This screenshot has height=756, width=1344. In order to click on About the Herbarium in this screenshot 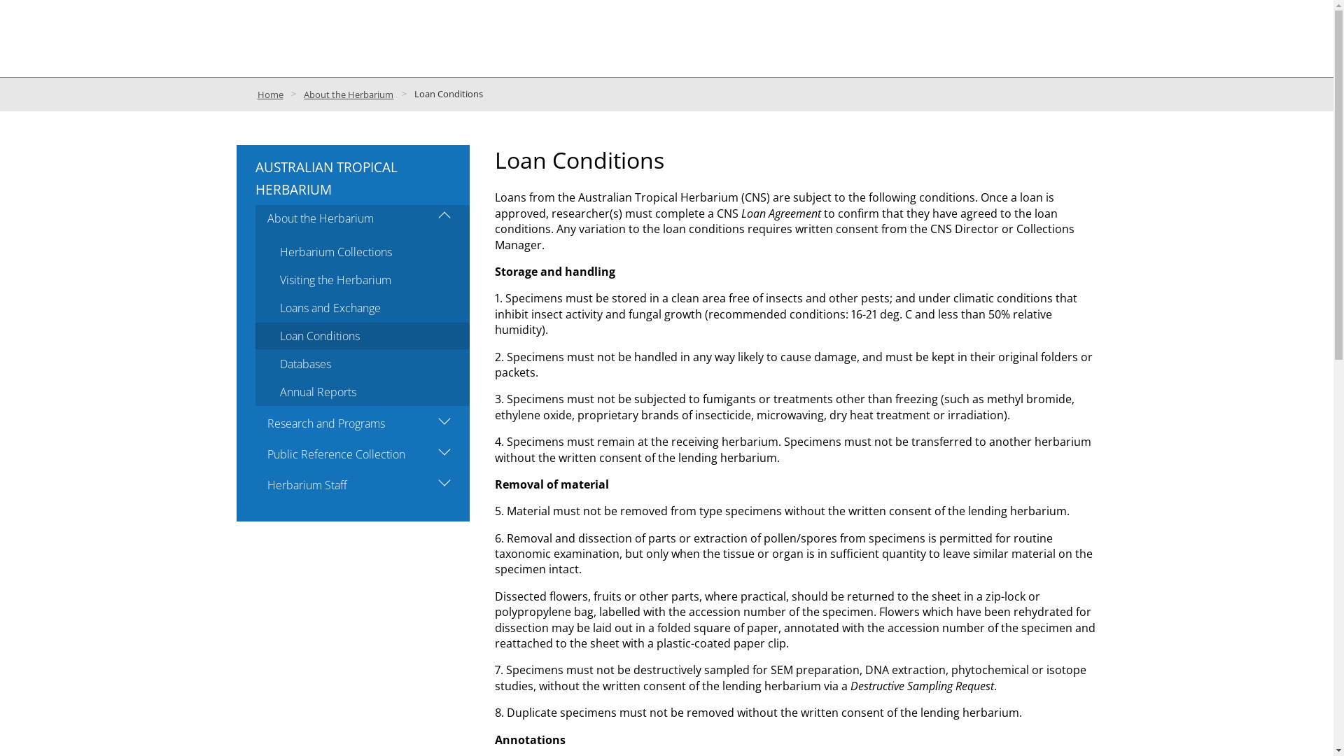, I will do `click(362, 218)`.